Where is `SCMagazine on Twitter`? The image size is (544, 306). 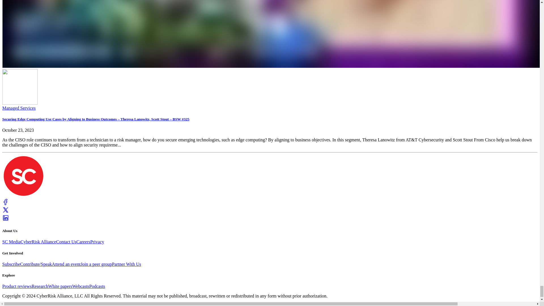
SCMagazine on Twitter is located at coordinates (6, 212).